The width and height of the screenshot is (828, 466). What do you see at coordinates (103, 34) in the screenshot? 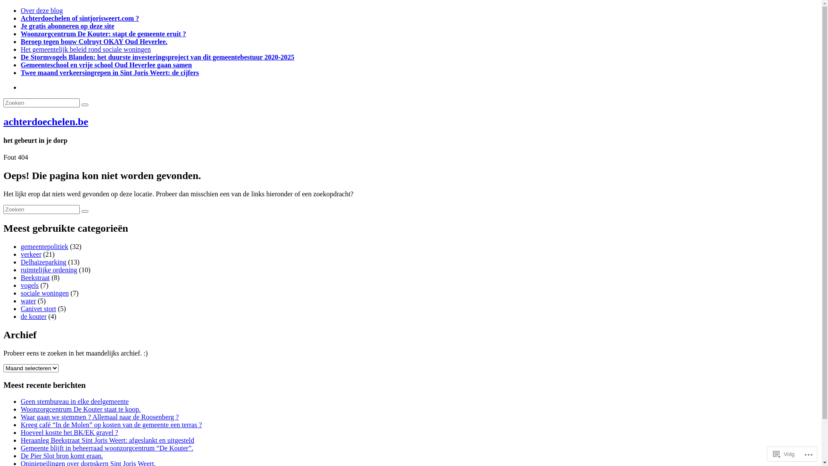
I see `Woonzorgcentrum De Kouter: stapt de gemeente eruit ?` at bounding box center [103, 34].